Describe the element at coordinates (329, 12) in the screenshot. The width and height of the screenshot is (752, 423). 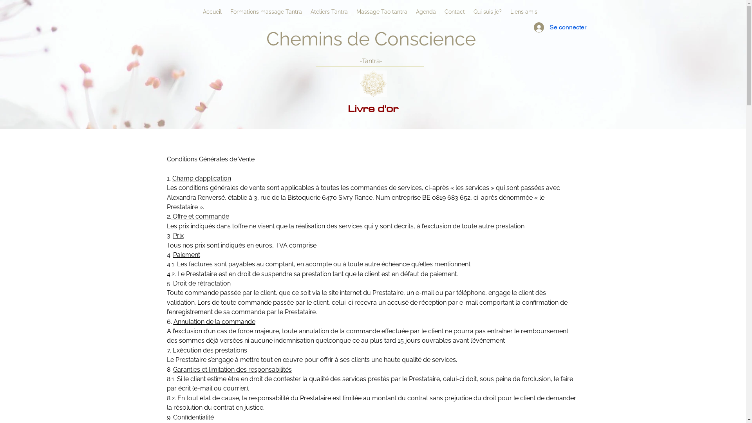
I see `Ateliers Tantra` at that location.